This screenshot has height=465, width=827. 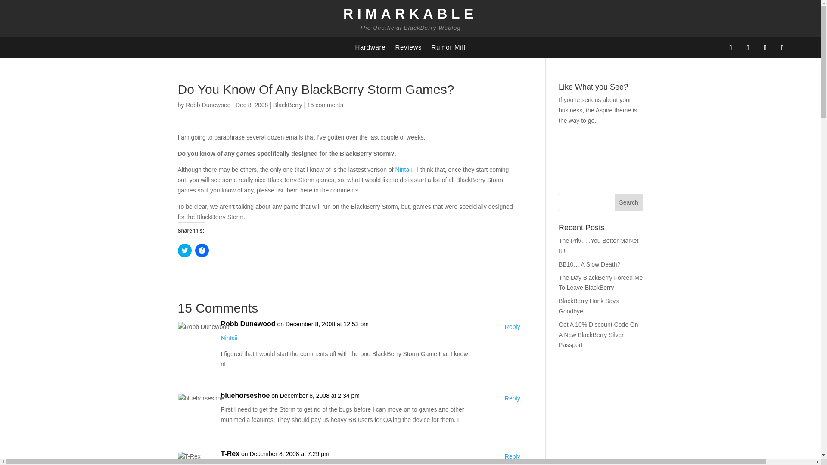 What do you see at coordinates (512, 399) in the screenshot?
I see `Reply` at bounding box center [512, 399].